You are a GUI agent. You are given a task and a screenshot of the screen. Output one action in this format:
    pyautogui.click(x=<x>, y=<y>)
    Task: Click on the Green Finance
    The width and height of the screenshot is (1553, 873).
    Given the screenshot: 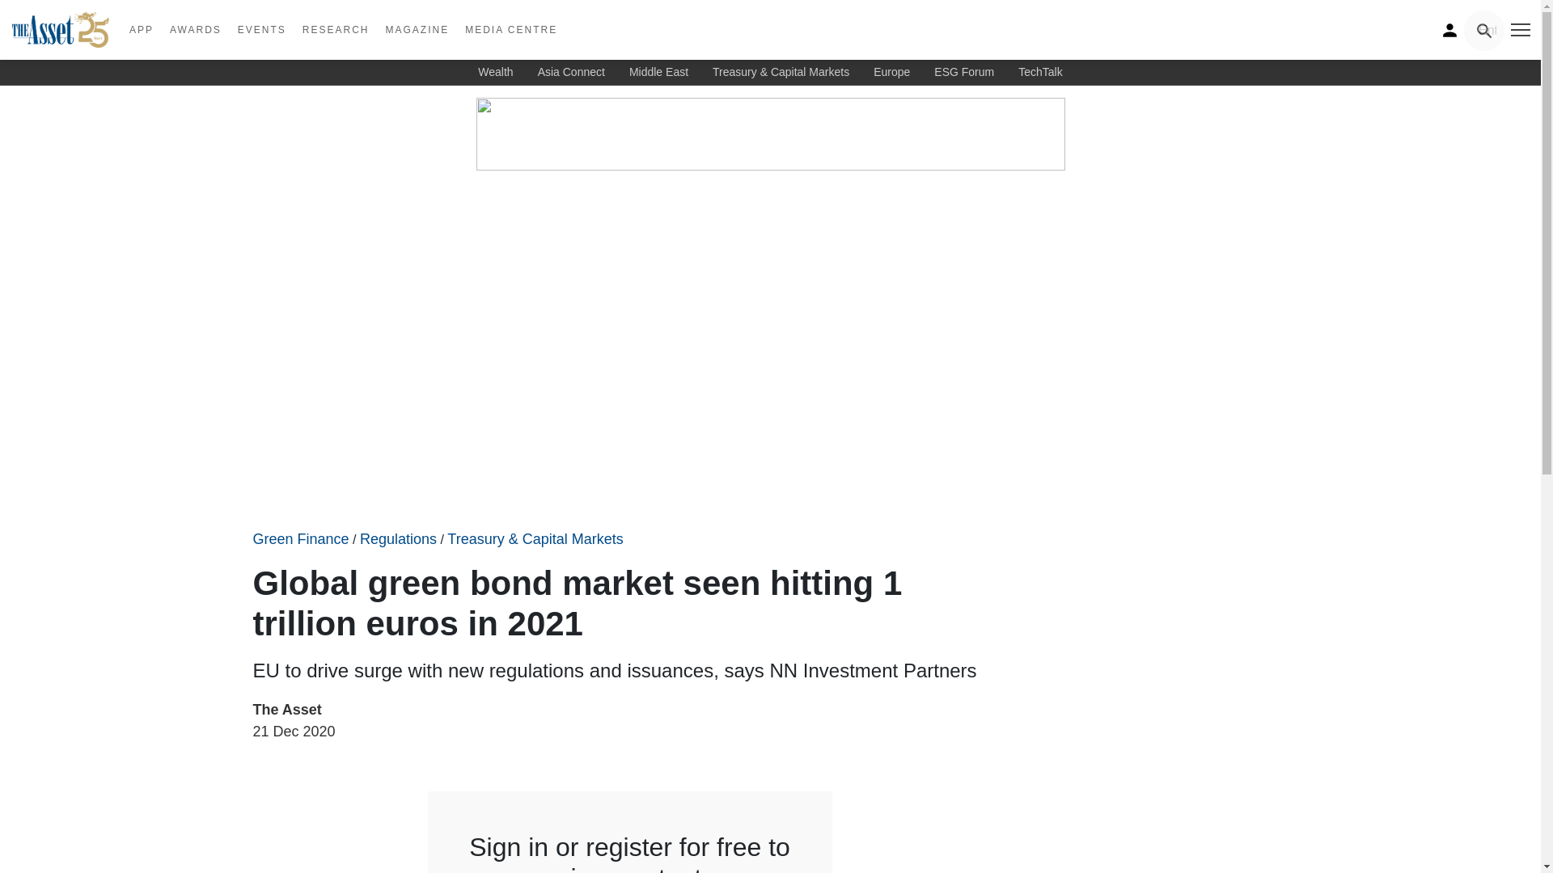 What is the action you would take?
    pyautogui.click(x=299, y=538)
    